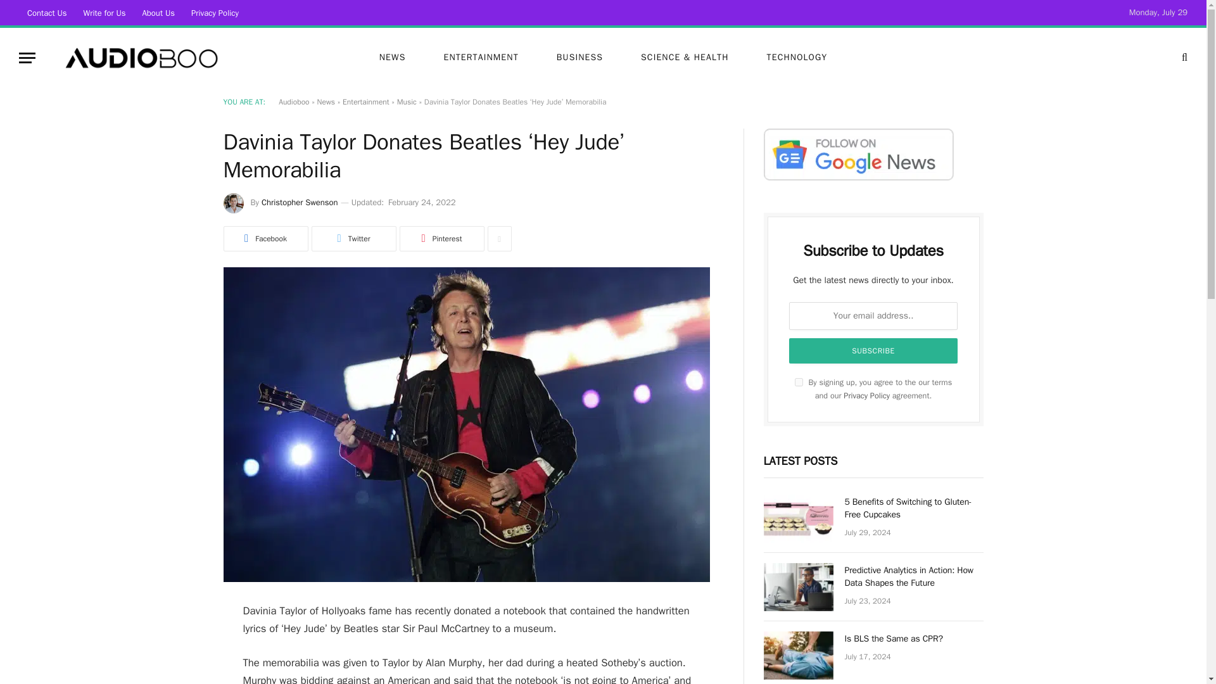 The image size is (1216, 684). Describe the element at coordinates (407, 101) in the screenshot. I see `Music` at that location.